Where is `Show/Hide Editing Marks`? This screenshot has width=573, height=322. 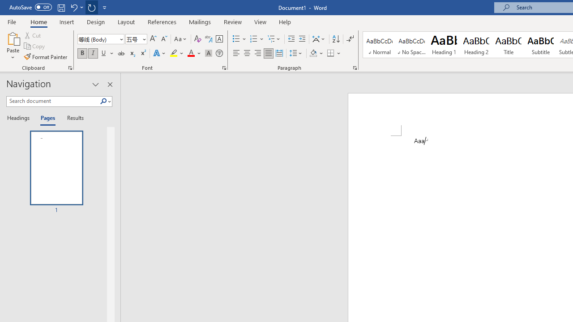
Show/Hide Editing Marks is located at coordinates (350, 39).